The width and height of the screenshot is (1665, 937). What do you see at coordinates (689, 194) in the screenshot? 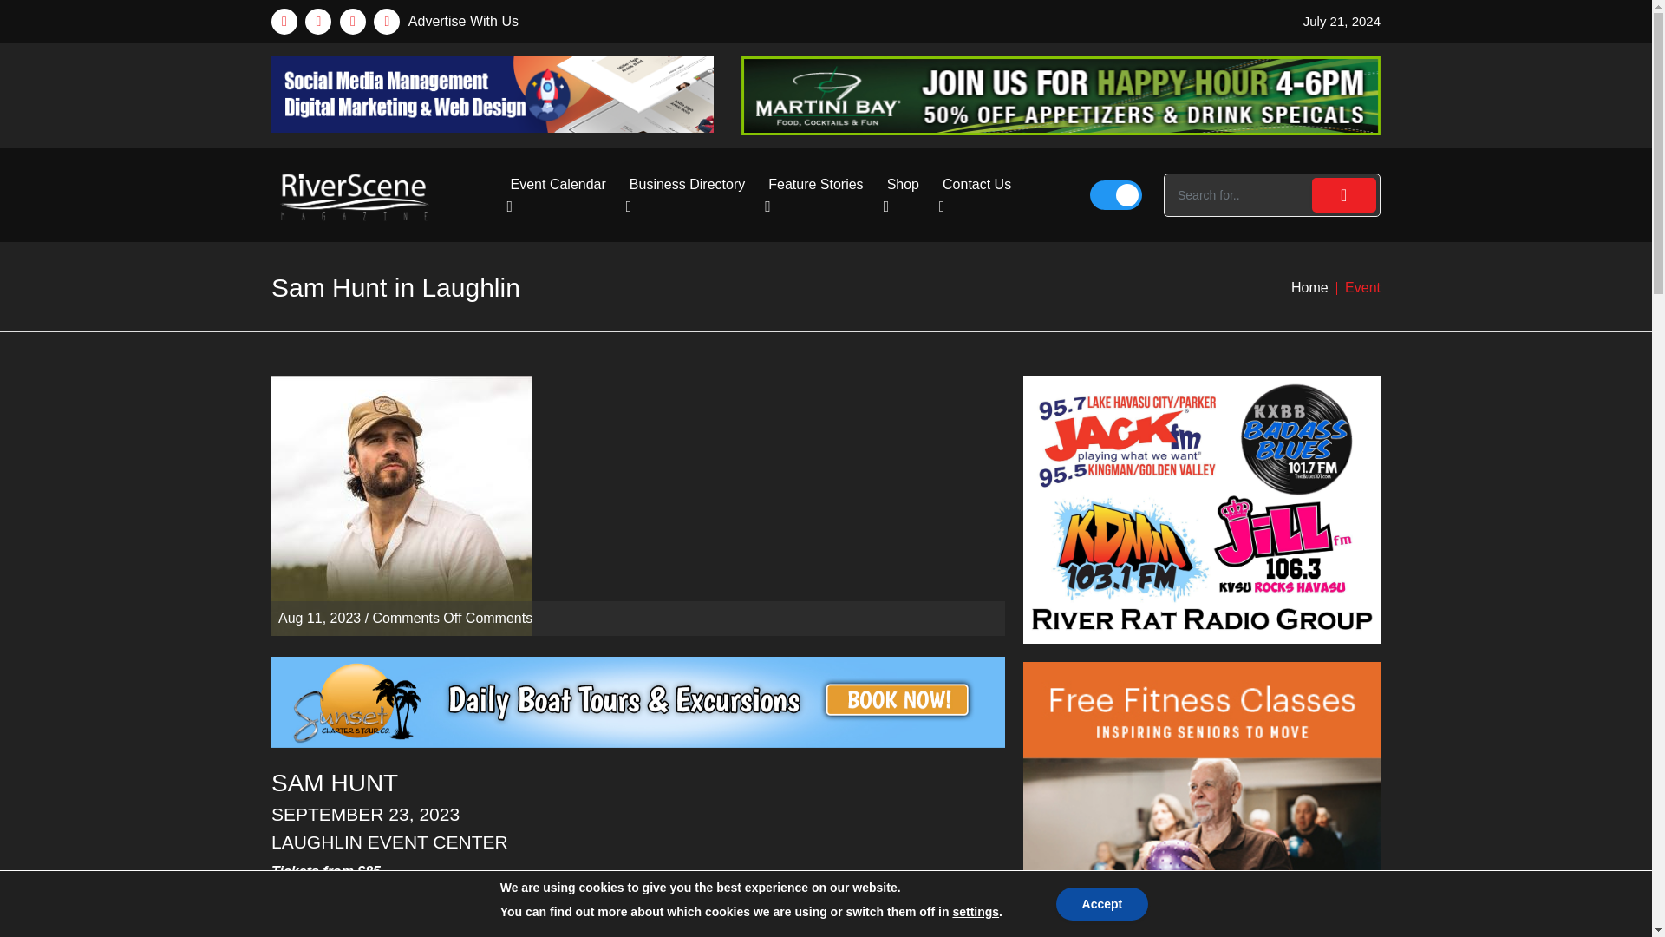
I see `Lake Havasu Business Directory` at bounding box center [689, 194].